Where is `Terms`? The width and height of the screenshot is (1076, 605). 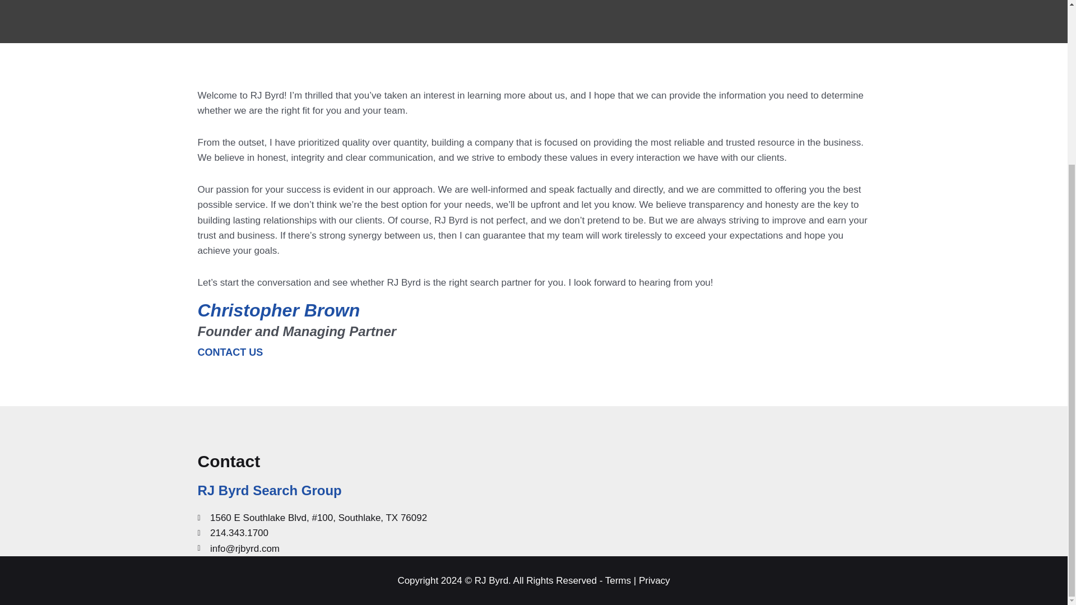 Terms is located at coordinates (618, 580).